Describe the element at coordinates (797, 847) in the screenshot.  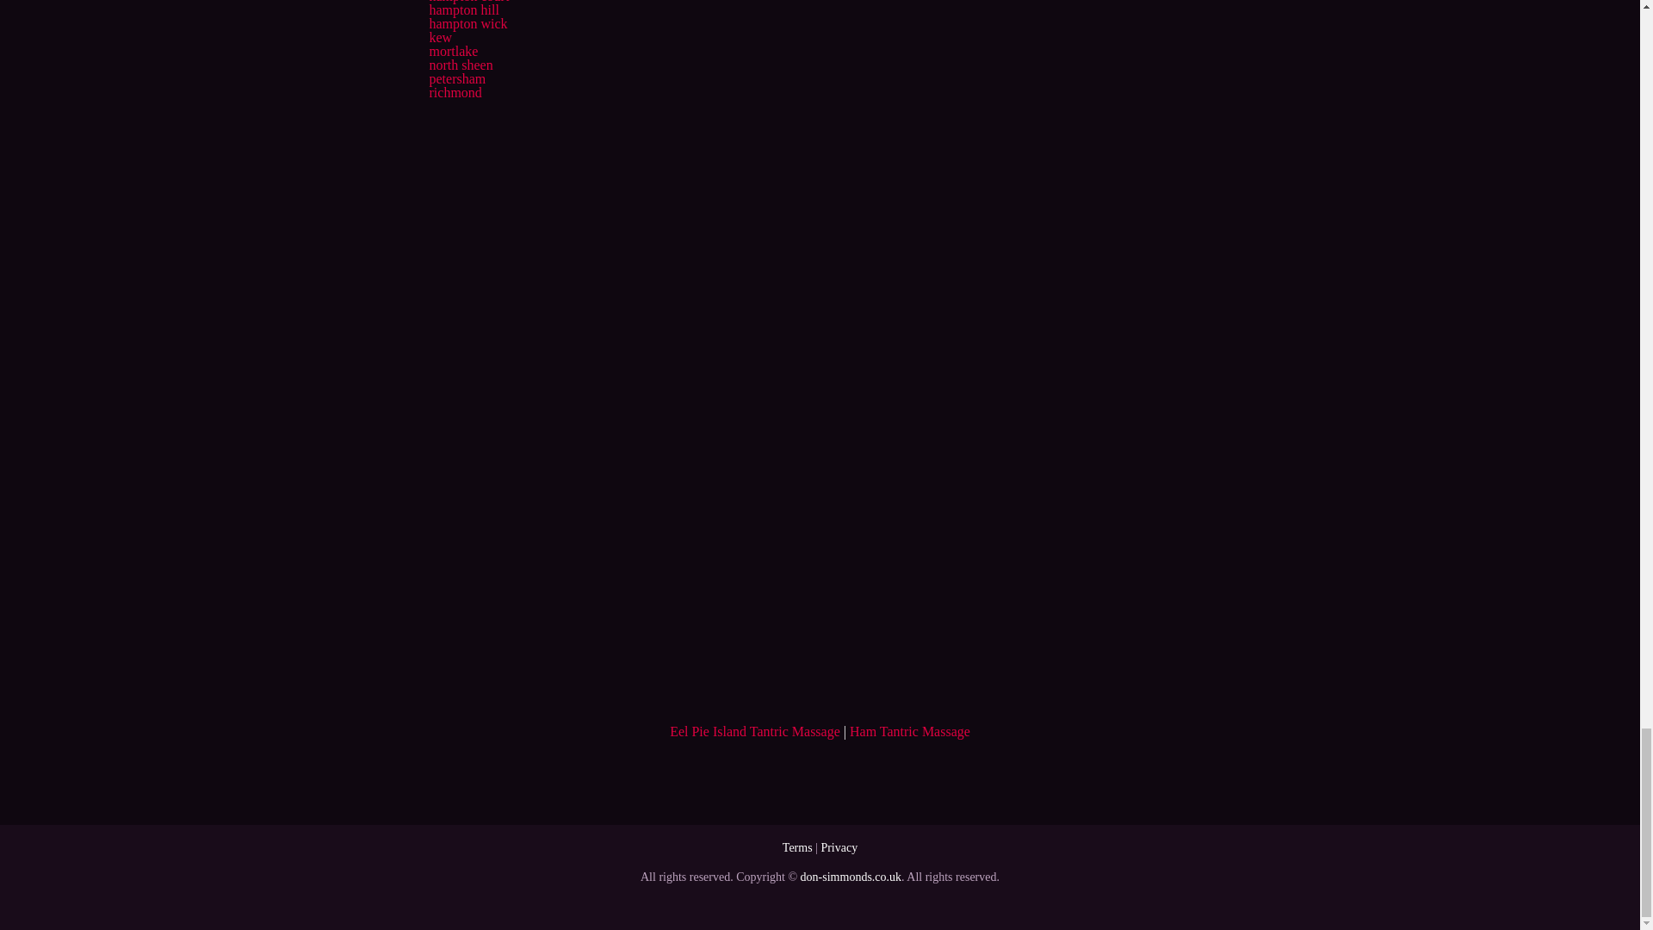
I see `Terms` at that location.